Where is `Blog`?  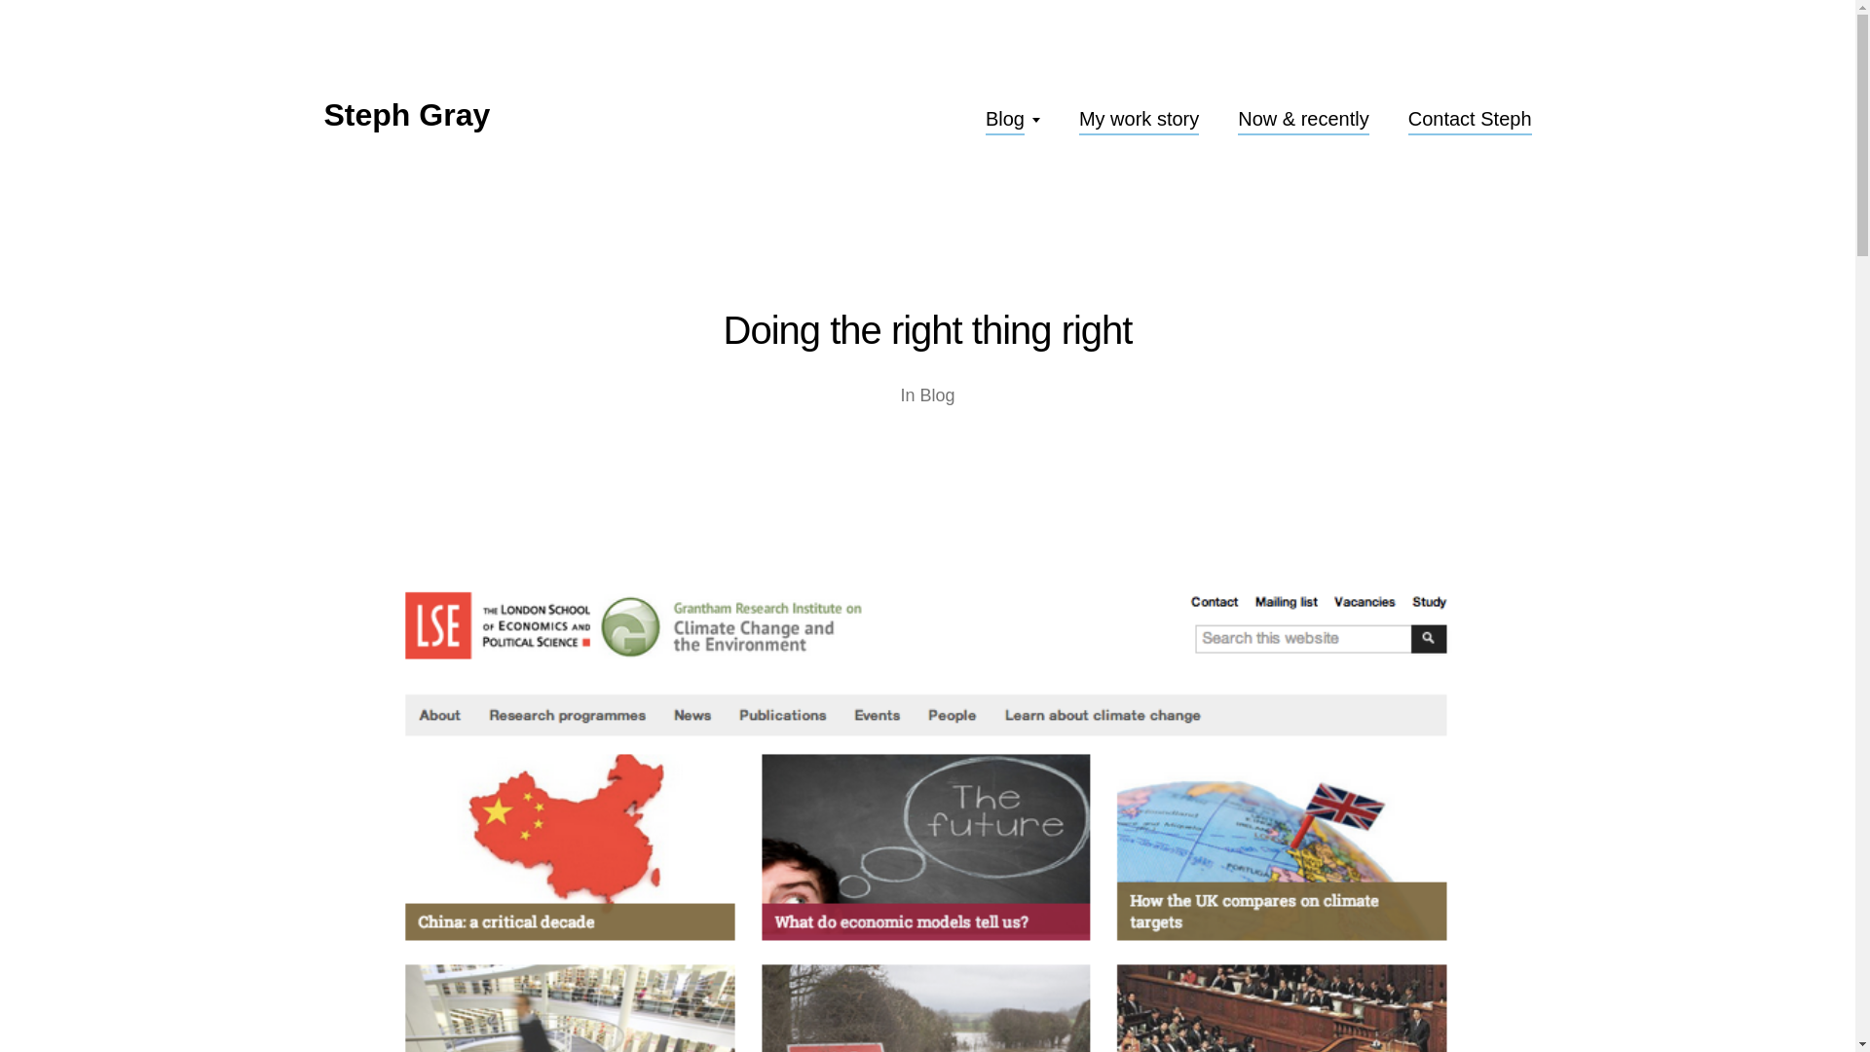
Blog is located at coordinates (937, 395).